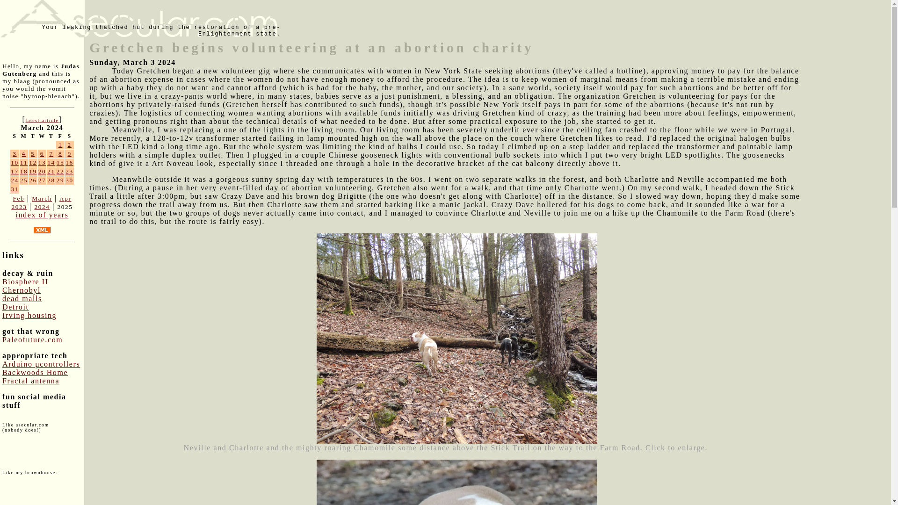 This screenshot has height=505, width=898. What do you see at coordinates (15, 180) in the screenshot?
I see `24` at bounding box center [15, 180].